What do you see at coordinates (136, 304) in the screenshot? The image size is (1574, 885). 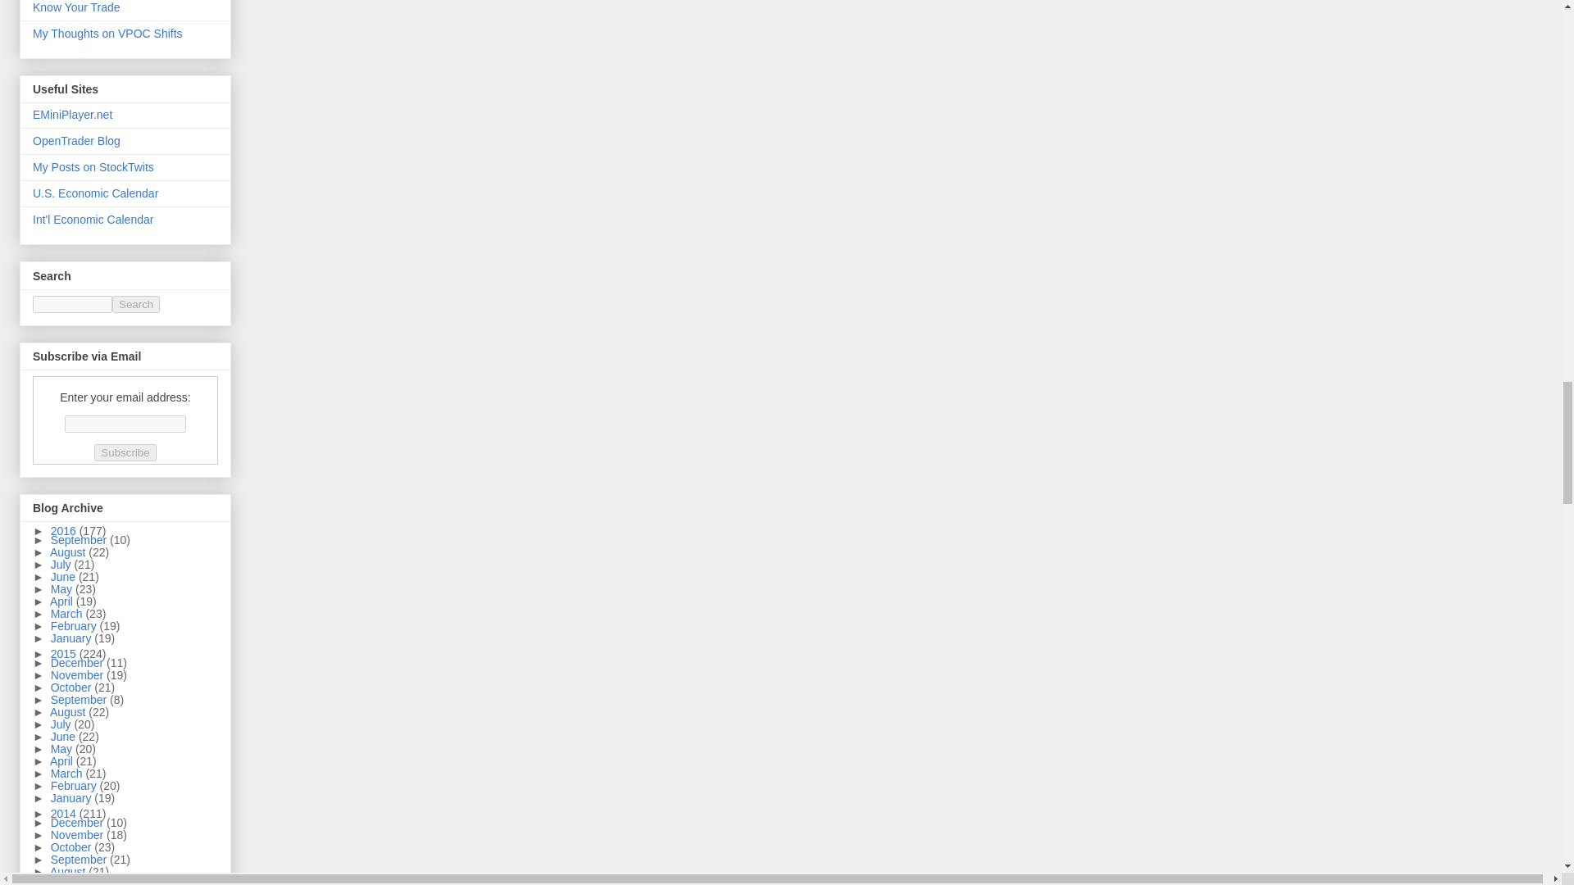 I see `Search` at bounding box center [136, 304].